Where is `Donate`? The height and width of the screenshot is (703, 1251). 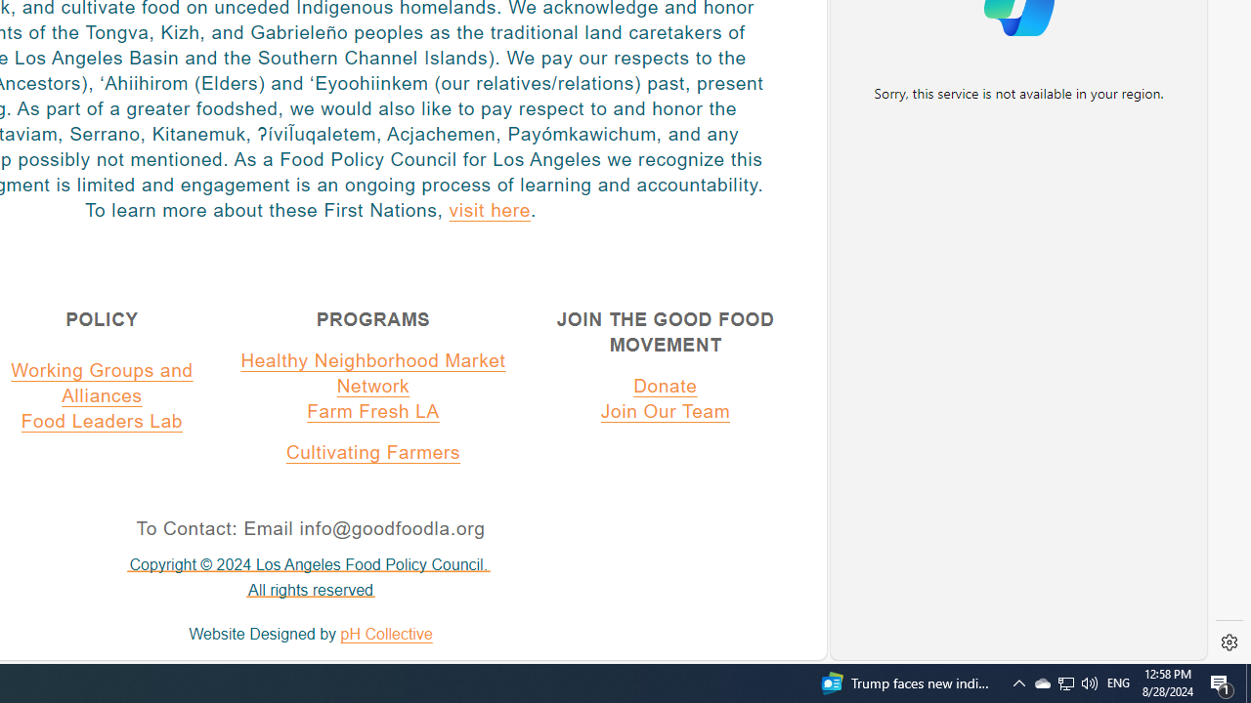 Donate is located at coordinates (665, 386).